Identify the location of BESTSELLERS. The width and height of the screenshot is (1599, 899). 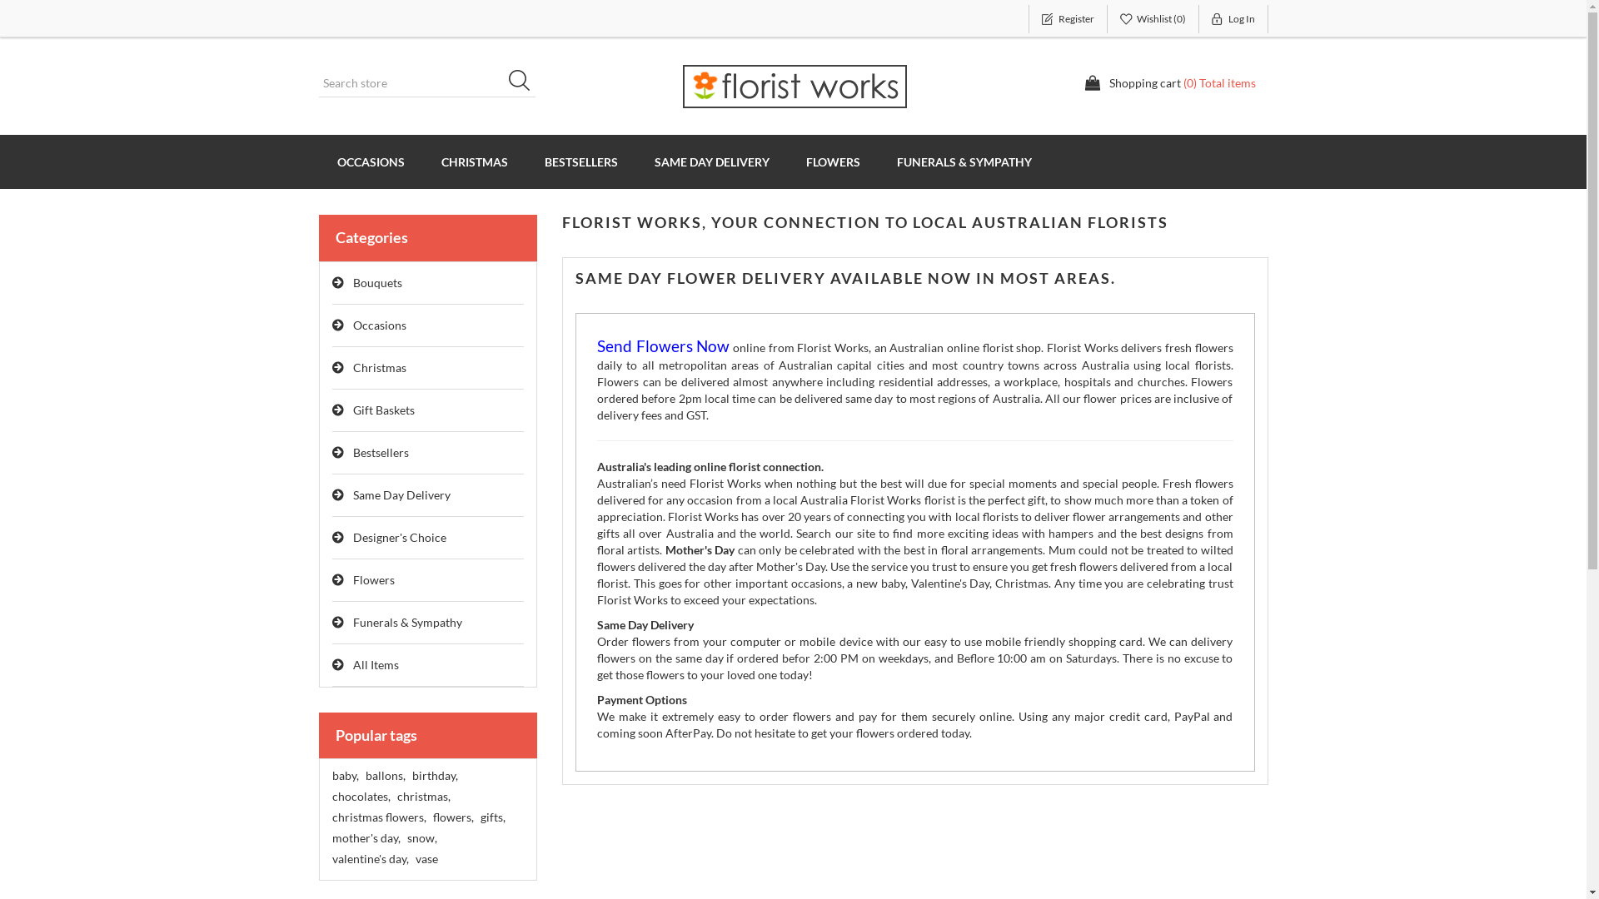
(581, 161).